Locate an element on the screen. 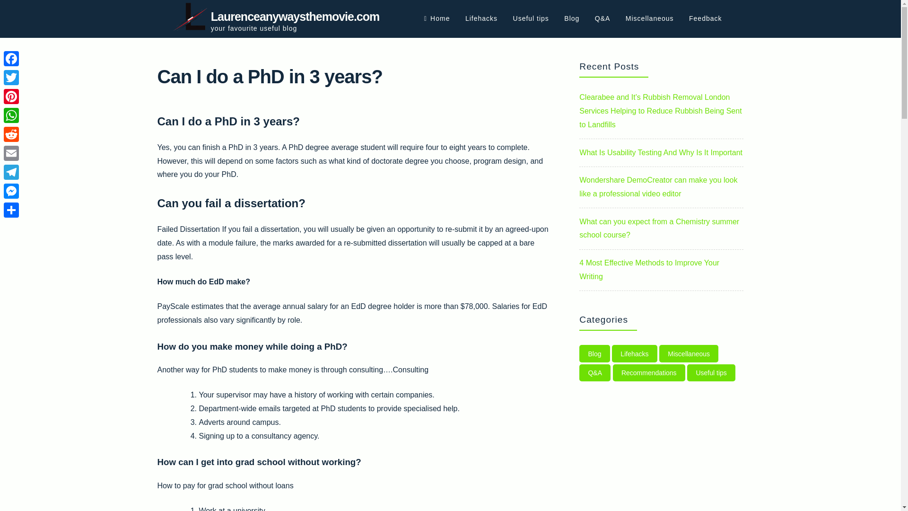 This screenshot has width=908, height=511. Laurenceanywaysthemovie.com is located at coordinates (295, 16).